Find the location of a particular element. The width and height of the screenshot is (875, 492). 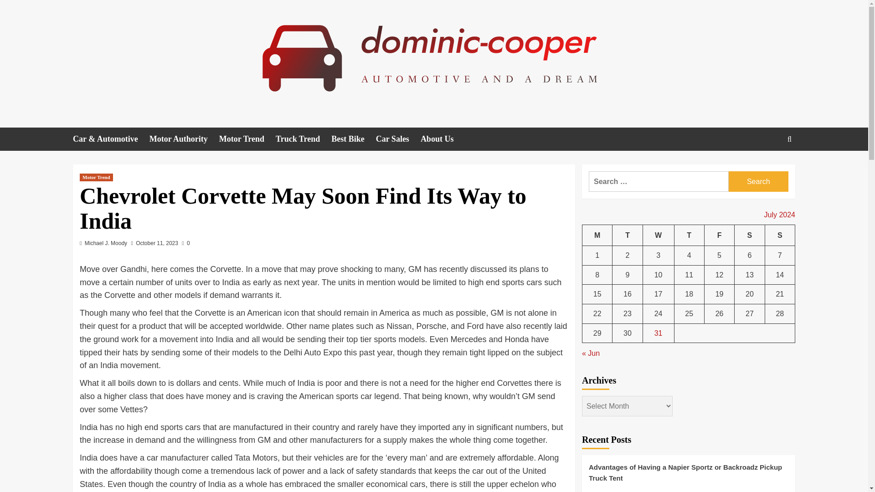

Michael J. Moody is located at coordinates (106, 243).